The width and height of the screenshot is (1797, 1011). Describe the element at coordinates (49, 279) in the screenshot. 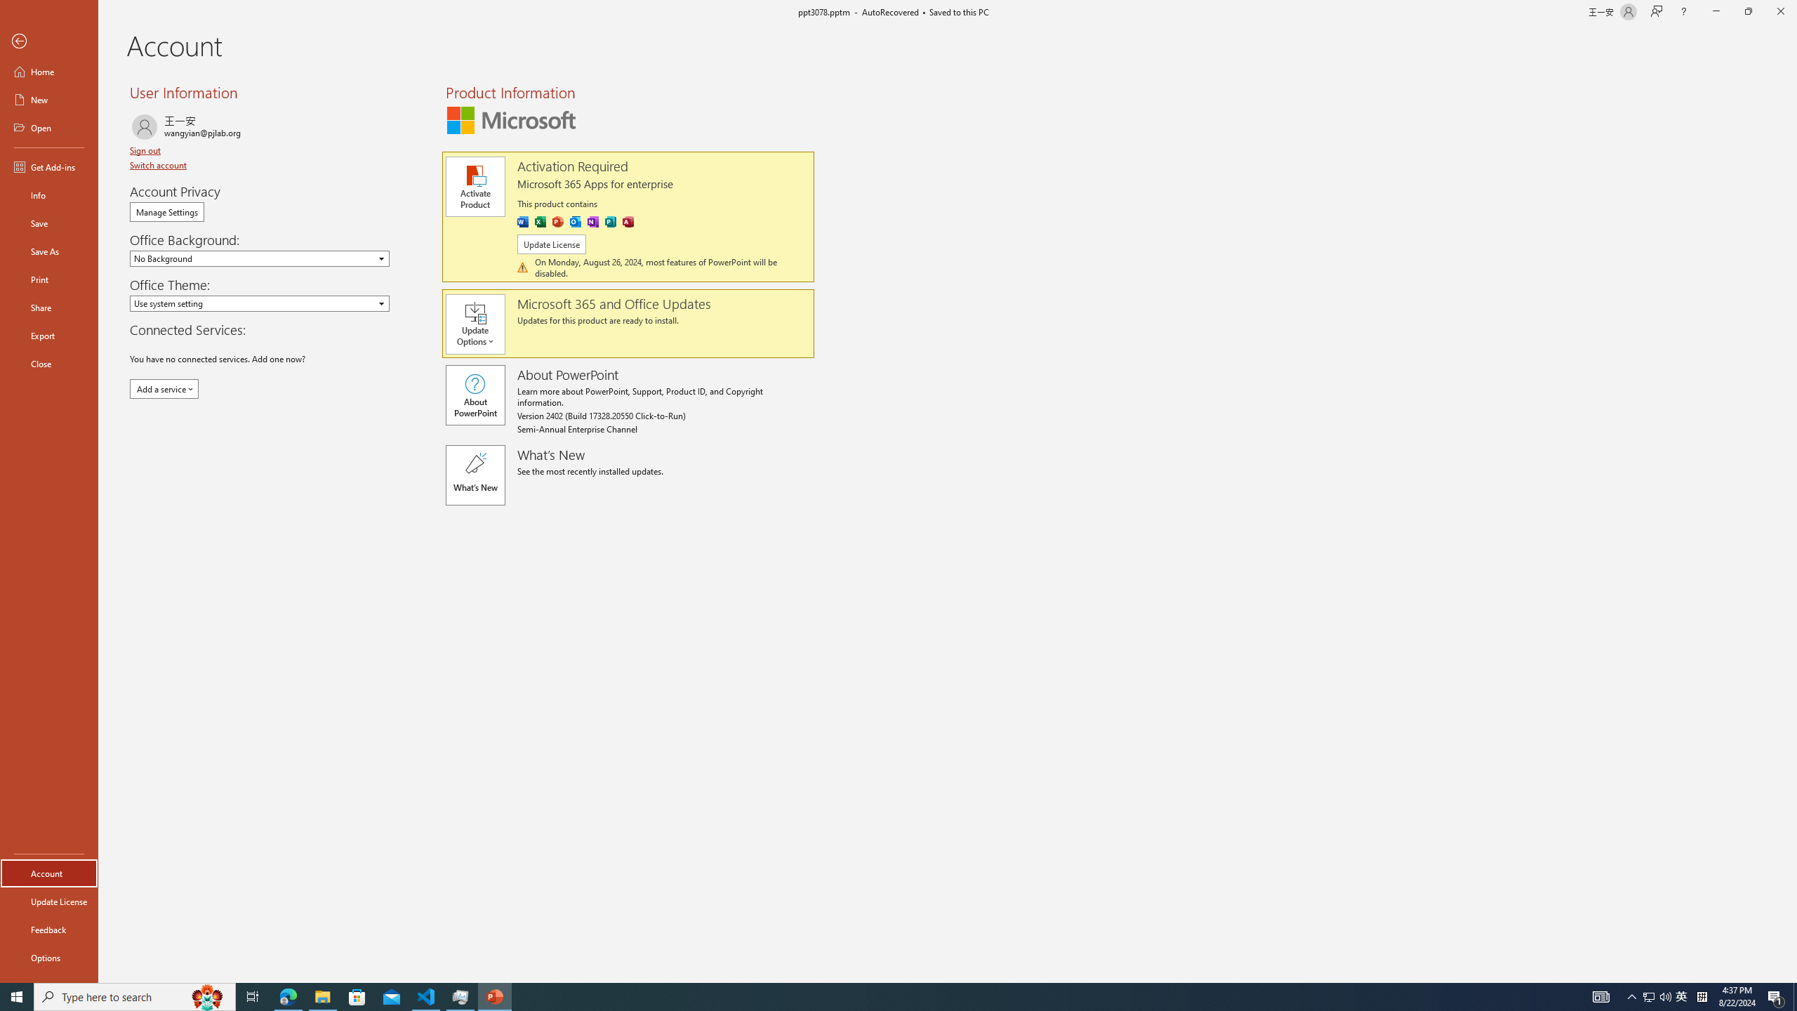

I see `Print` at that location.